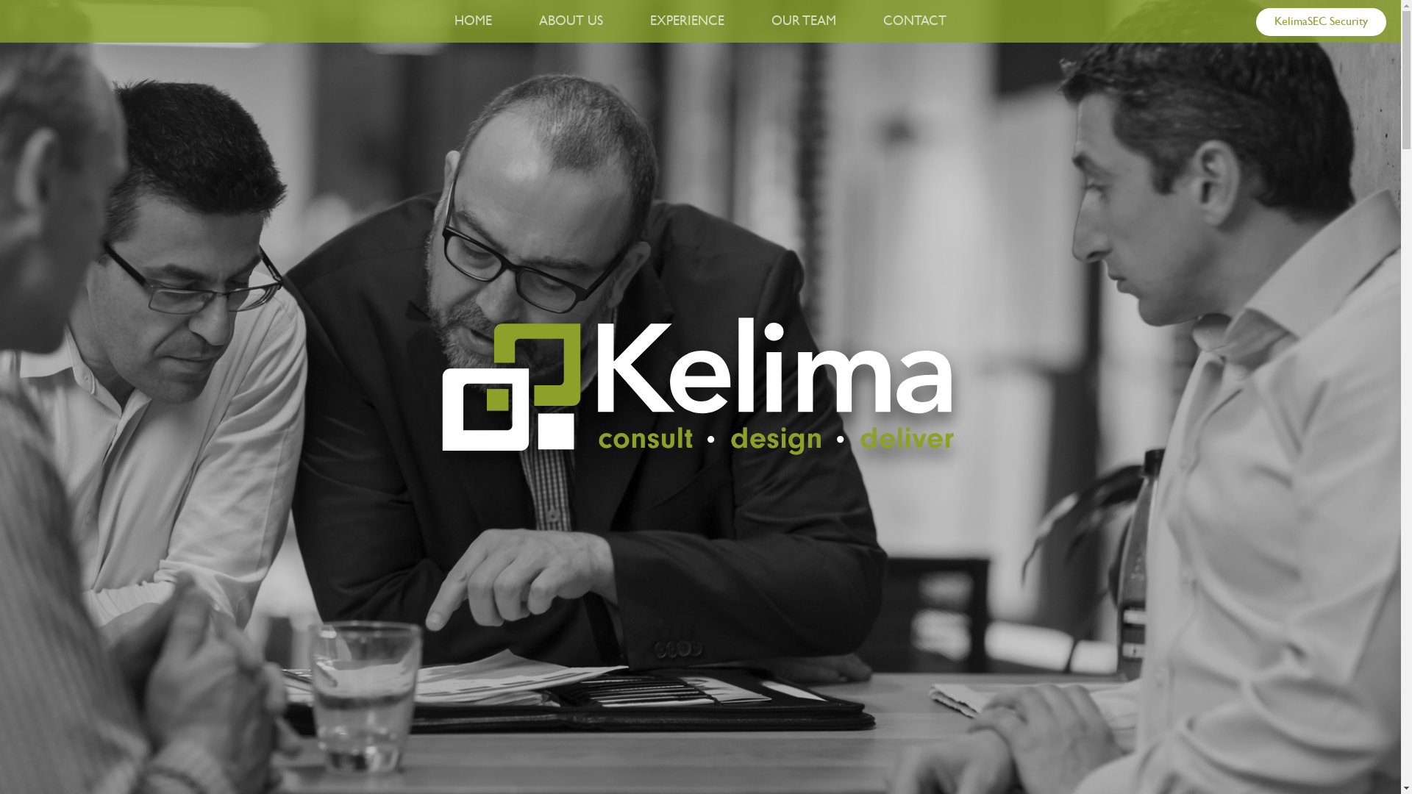  I want to click on EXPERIENCE, so click(687, 21).